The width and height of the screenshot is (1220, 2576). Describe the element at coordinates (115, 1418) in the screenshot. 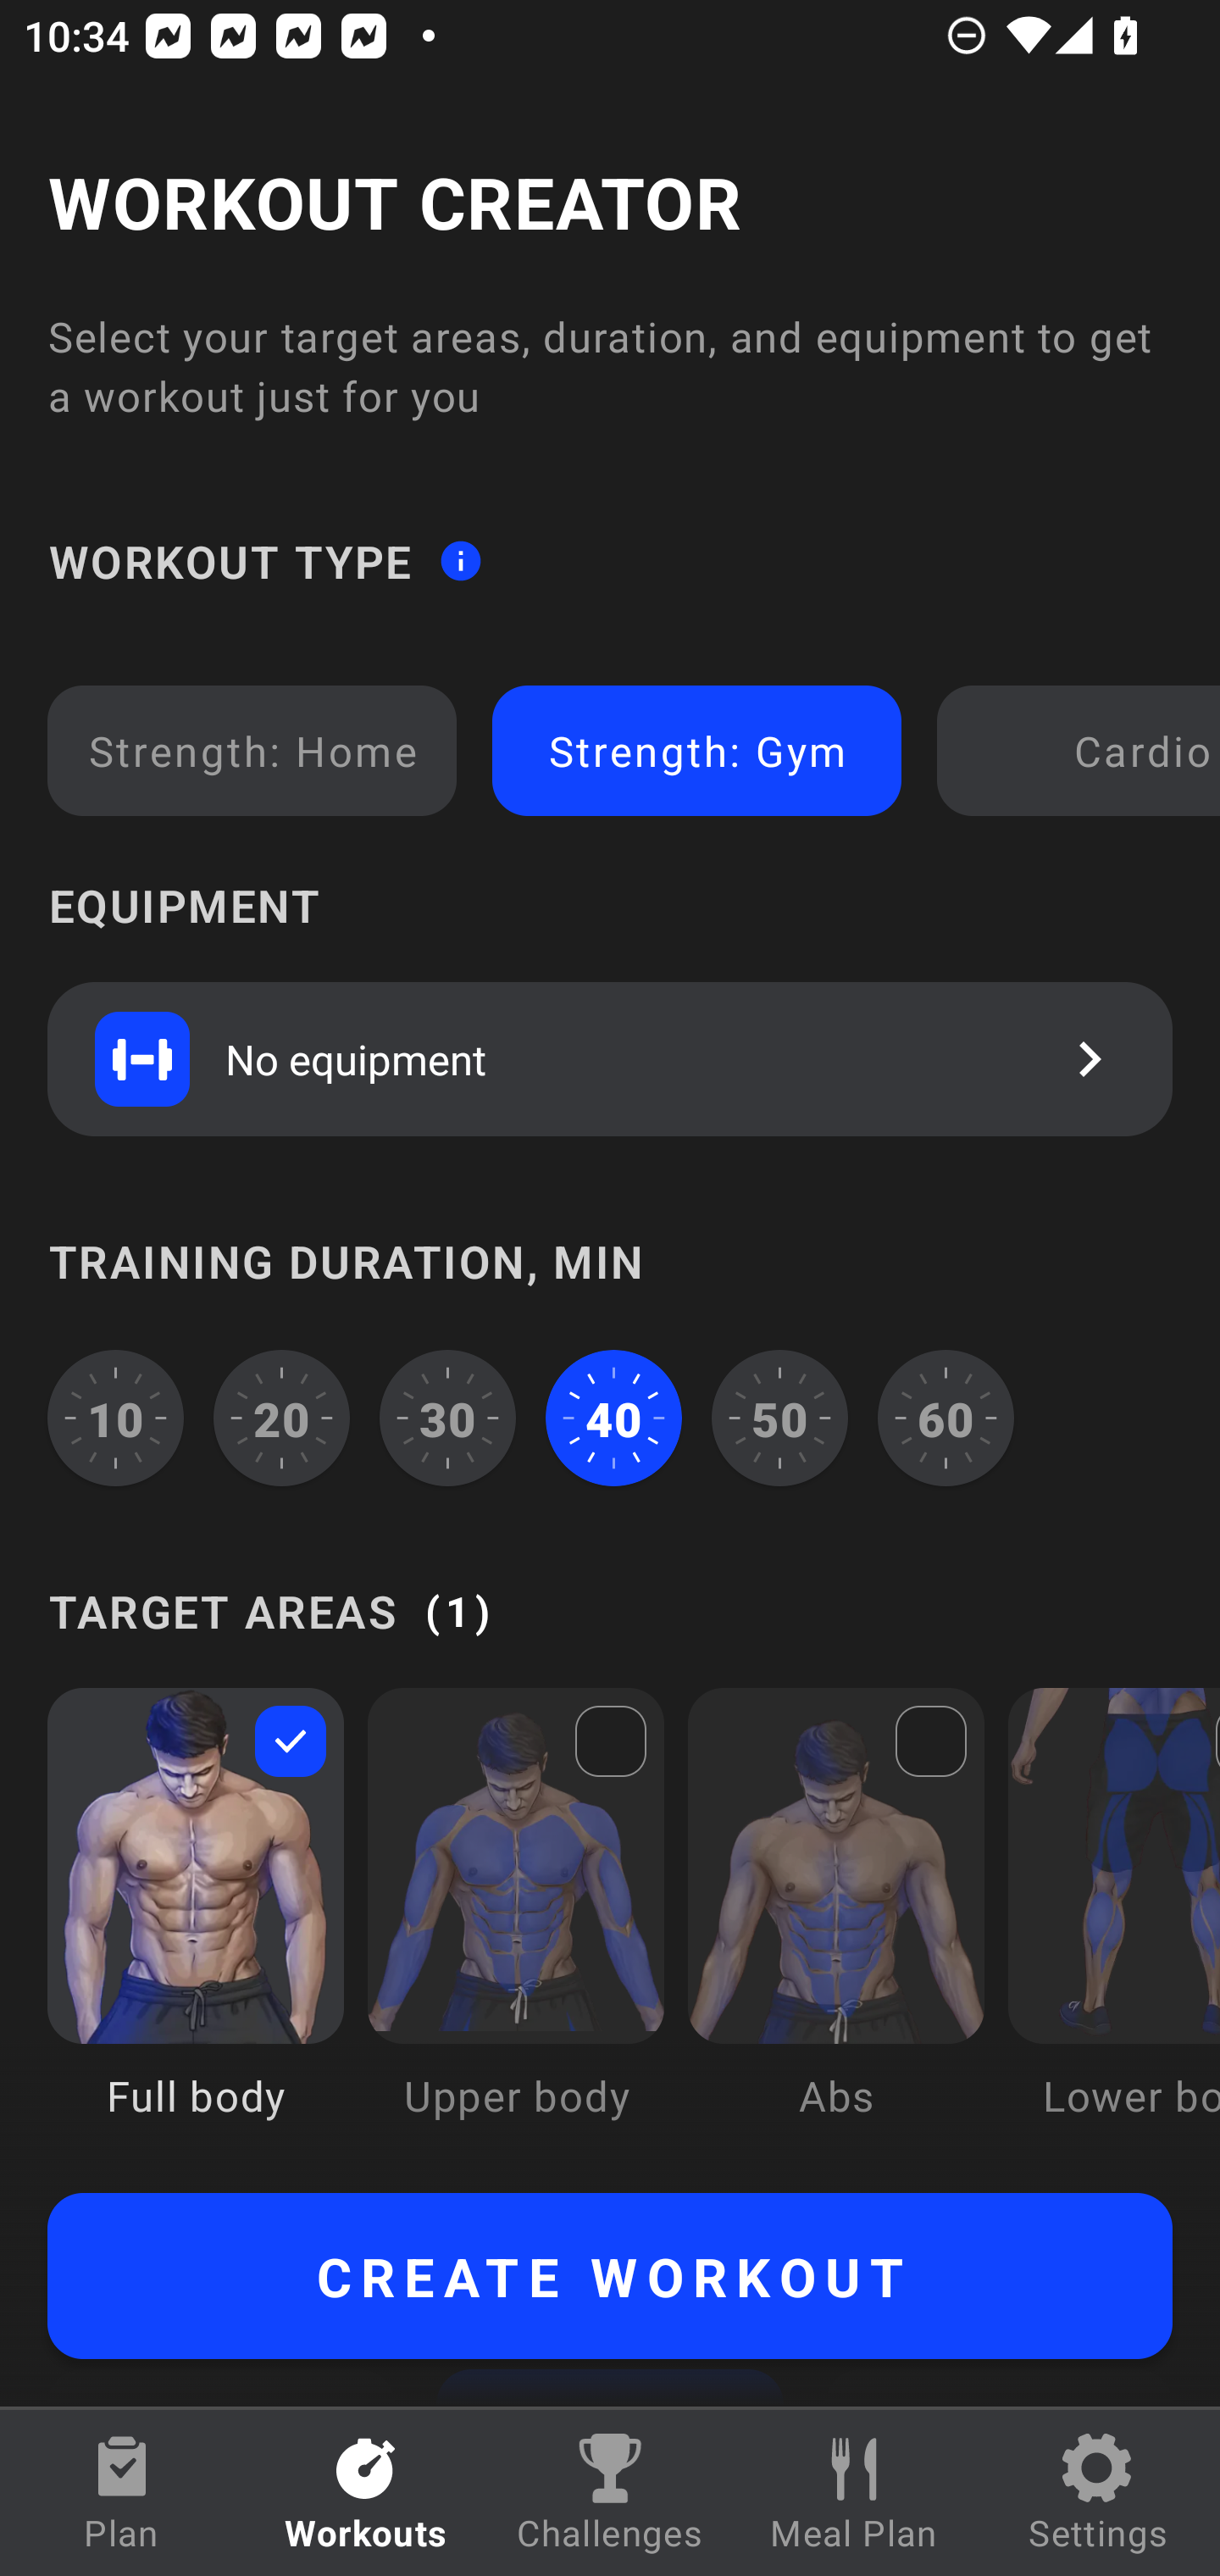

I see `10` at that location.